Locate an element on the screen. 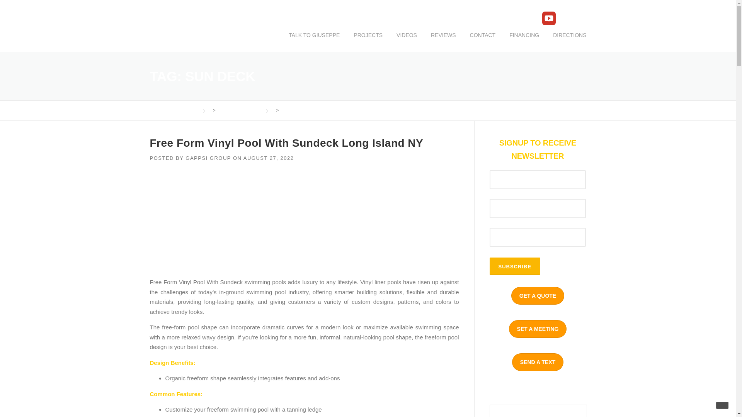  FINANCING is located at coordinates (524, 41).